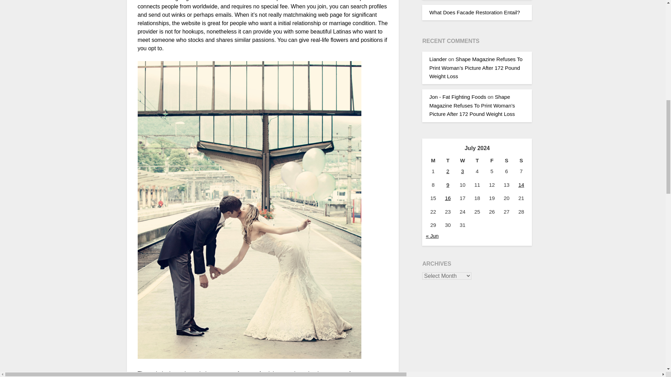 This screenshot has width=671, height=377. Describe the element at coordinates (492, 161) in the screenshot. I see `Friday` at that location.